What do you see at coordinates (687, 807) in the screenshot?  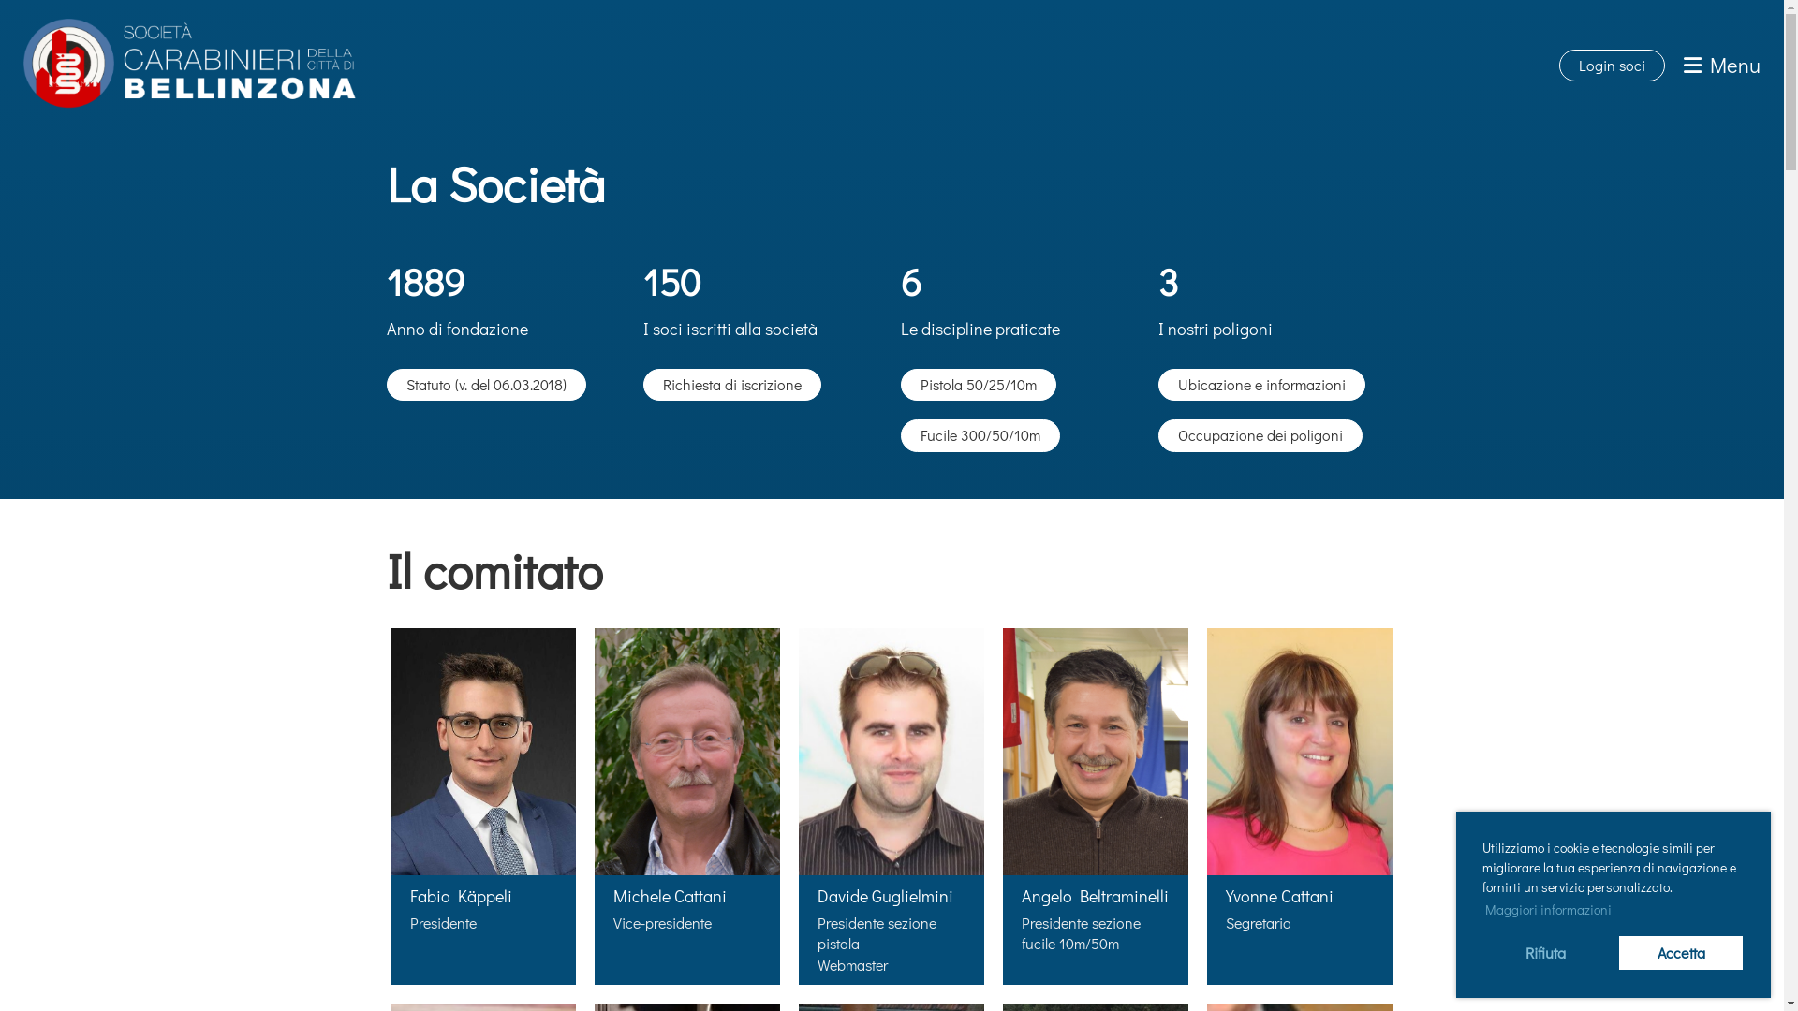 I see `Michele Cattani
Vice-presidente` at bounding box center [687, 807].